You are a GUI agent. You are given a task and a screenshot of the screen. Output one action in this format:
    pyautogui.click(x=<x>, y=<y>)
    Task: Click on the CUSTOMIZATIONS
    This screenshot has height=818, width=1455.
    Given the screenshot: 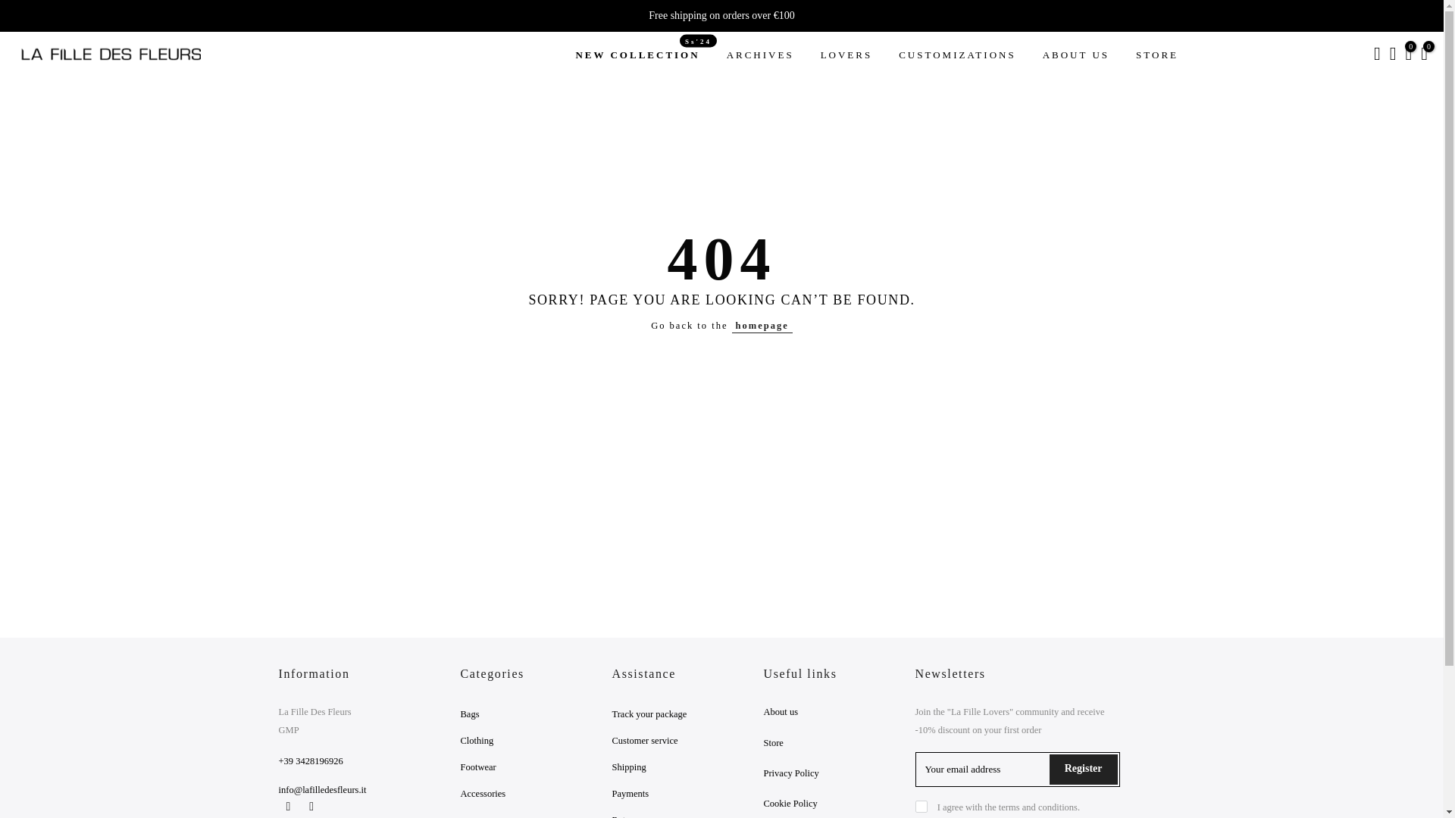 What is the action you would take?
    pyautogui.click(x=1075, y=55)
    